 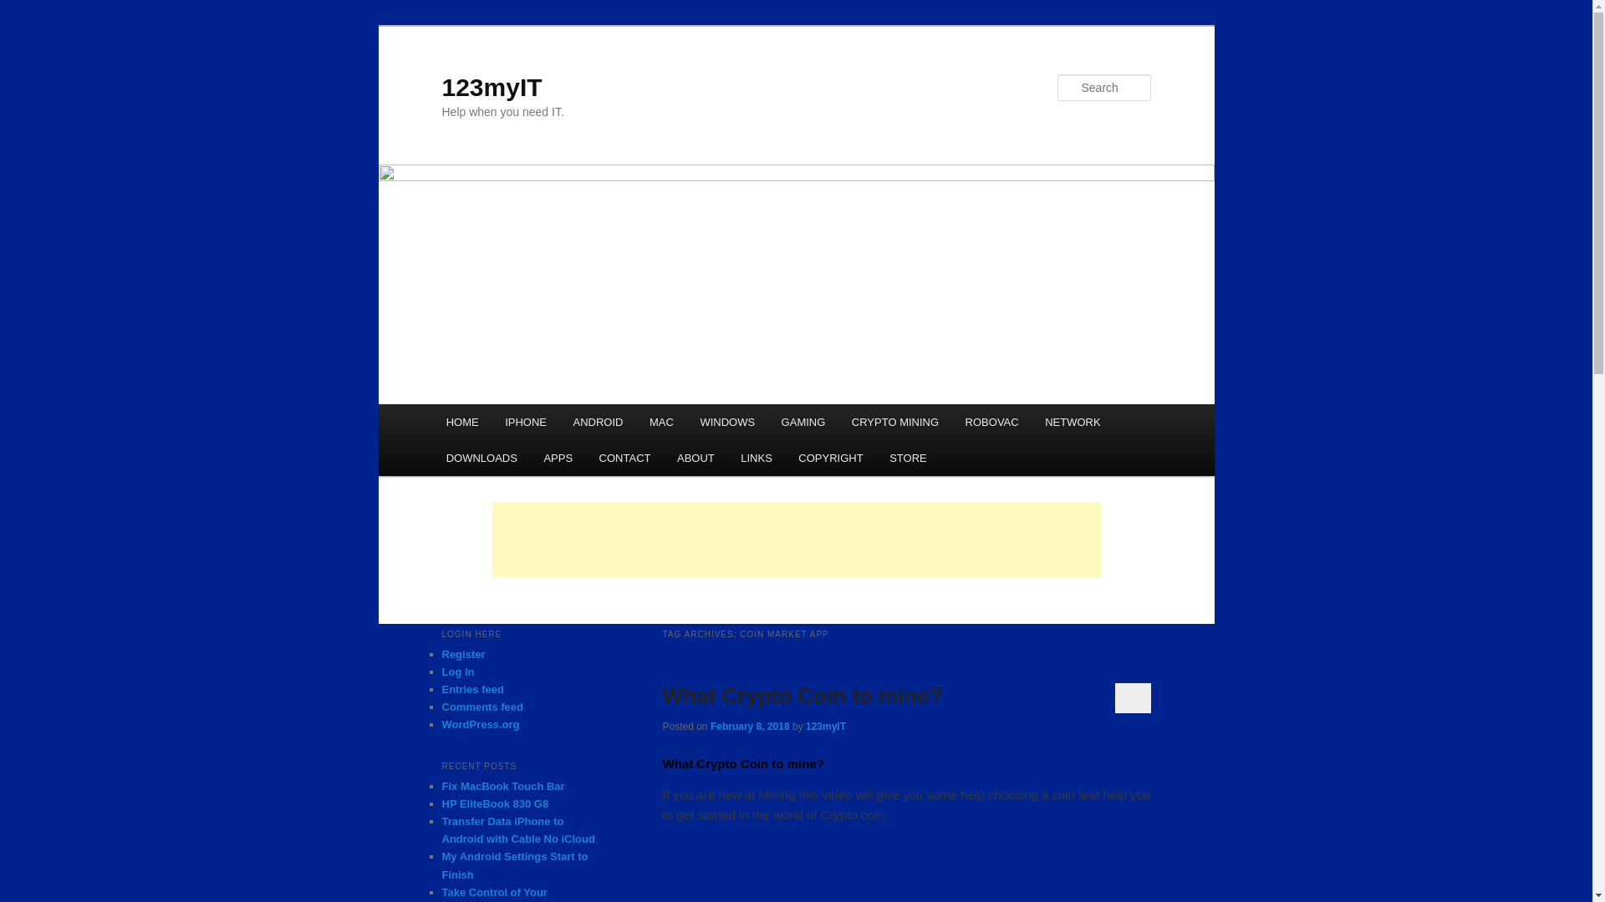 What do you see at coordinates (492, 87) in the screenshot?
I see `123myIT` at bounding box center [492, 87].